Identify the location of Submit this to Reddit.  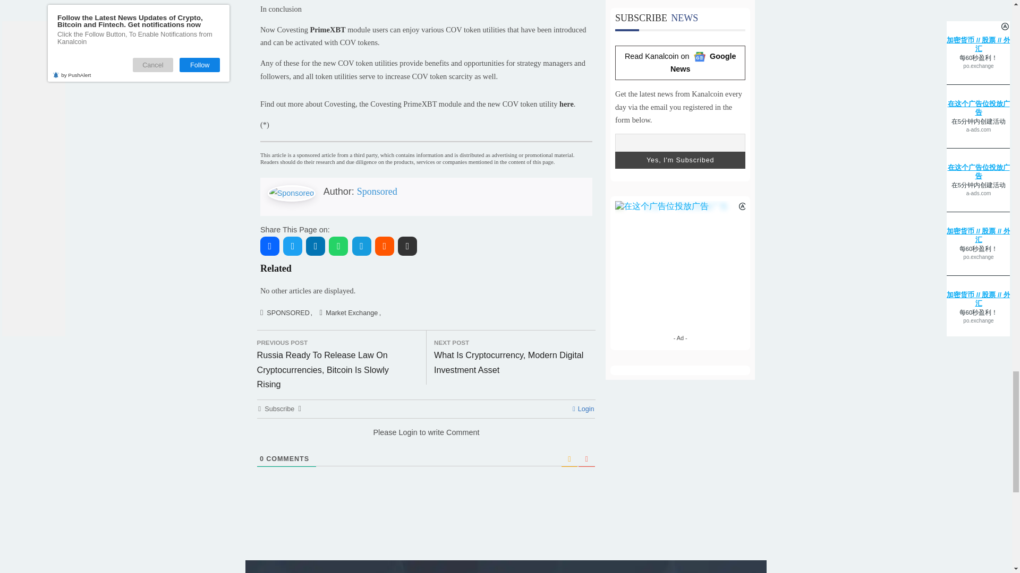
(427, 464).